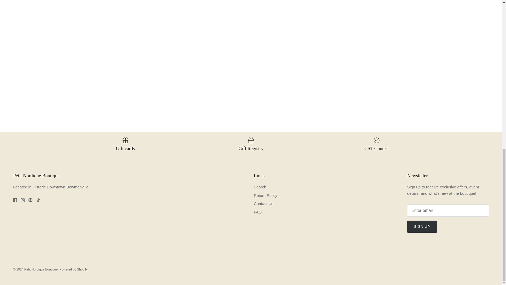 Image resolution: width=506 pixels, height=285 pixels. I want to click on Instagram, so click(23, 200).